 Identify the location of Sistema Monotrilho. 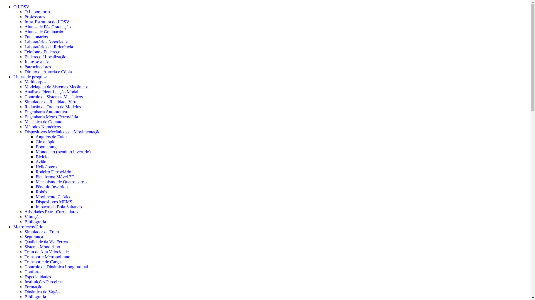
(42, 247).